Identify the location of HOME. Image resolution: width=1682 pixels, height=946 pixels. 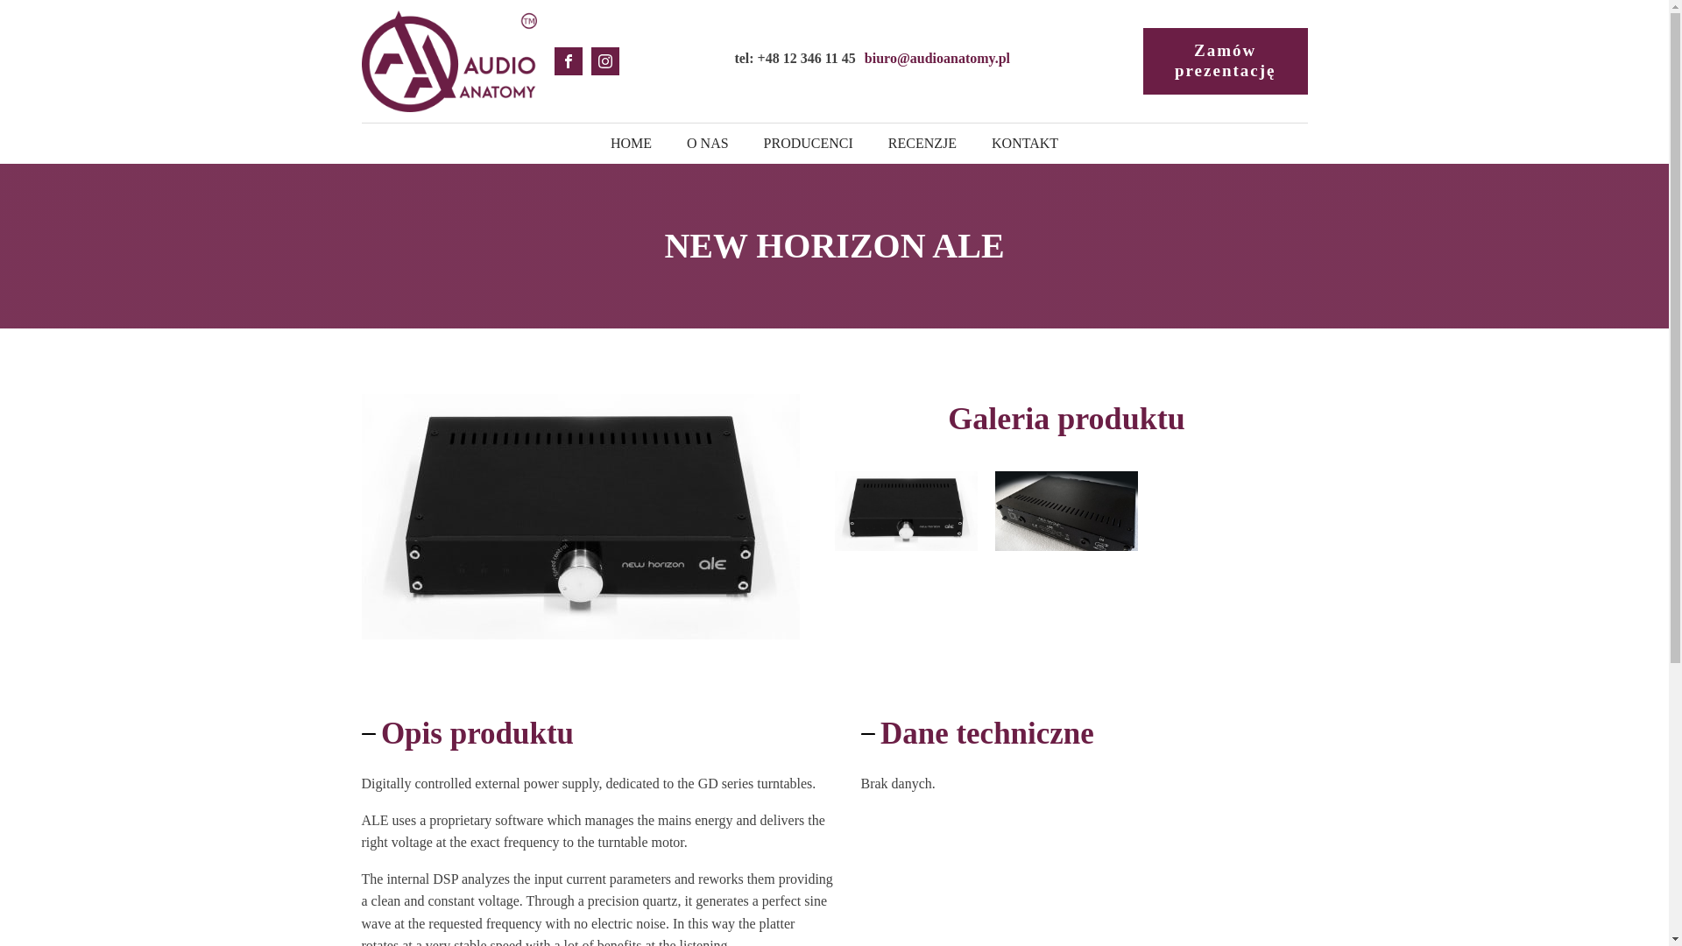
(631, 144).